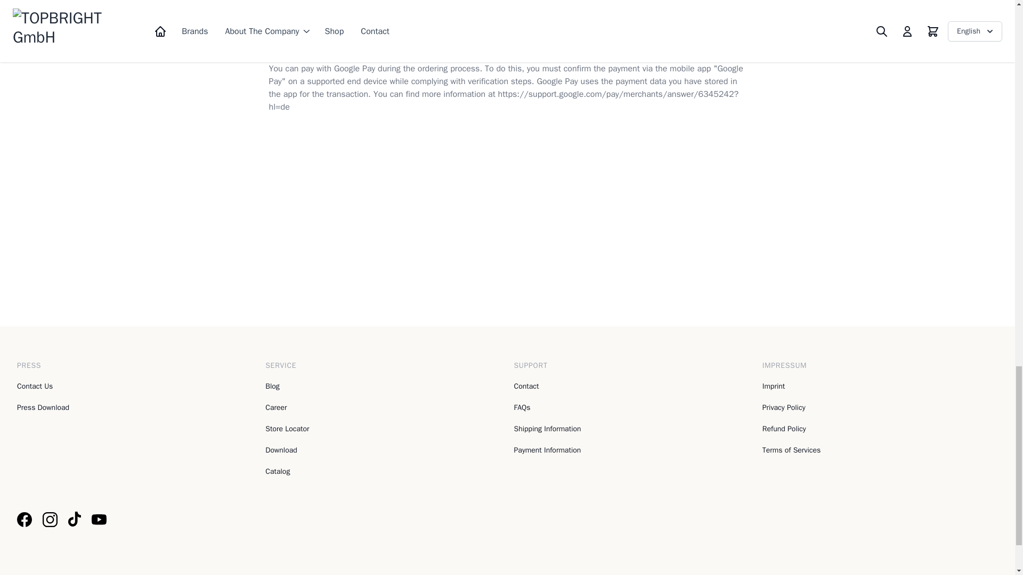 This screenshot has width=1023, height=575. I want to click on Press Download, so click(43, 408).